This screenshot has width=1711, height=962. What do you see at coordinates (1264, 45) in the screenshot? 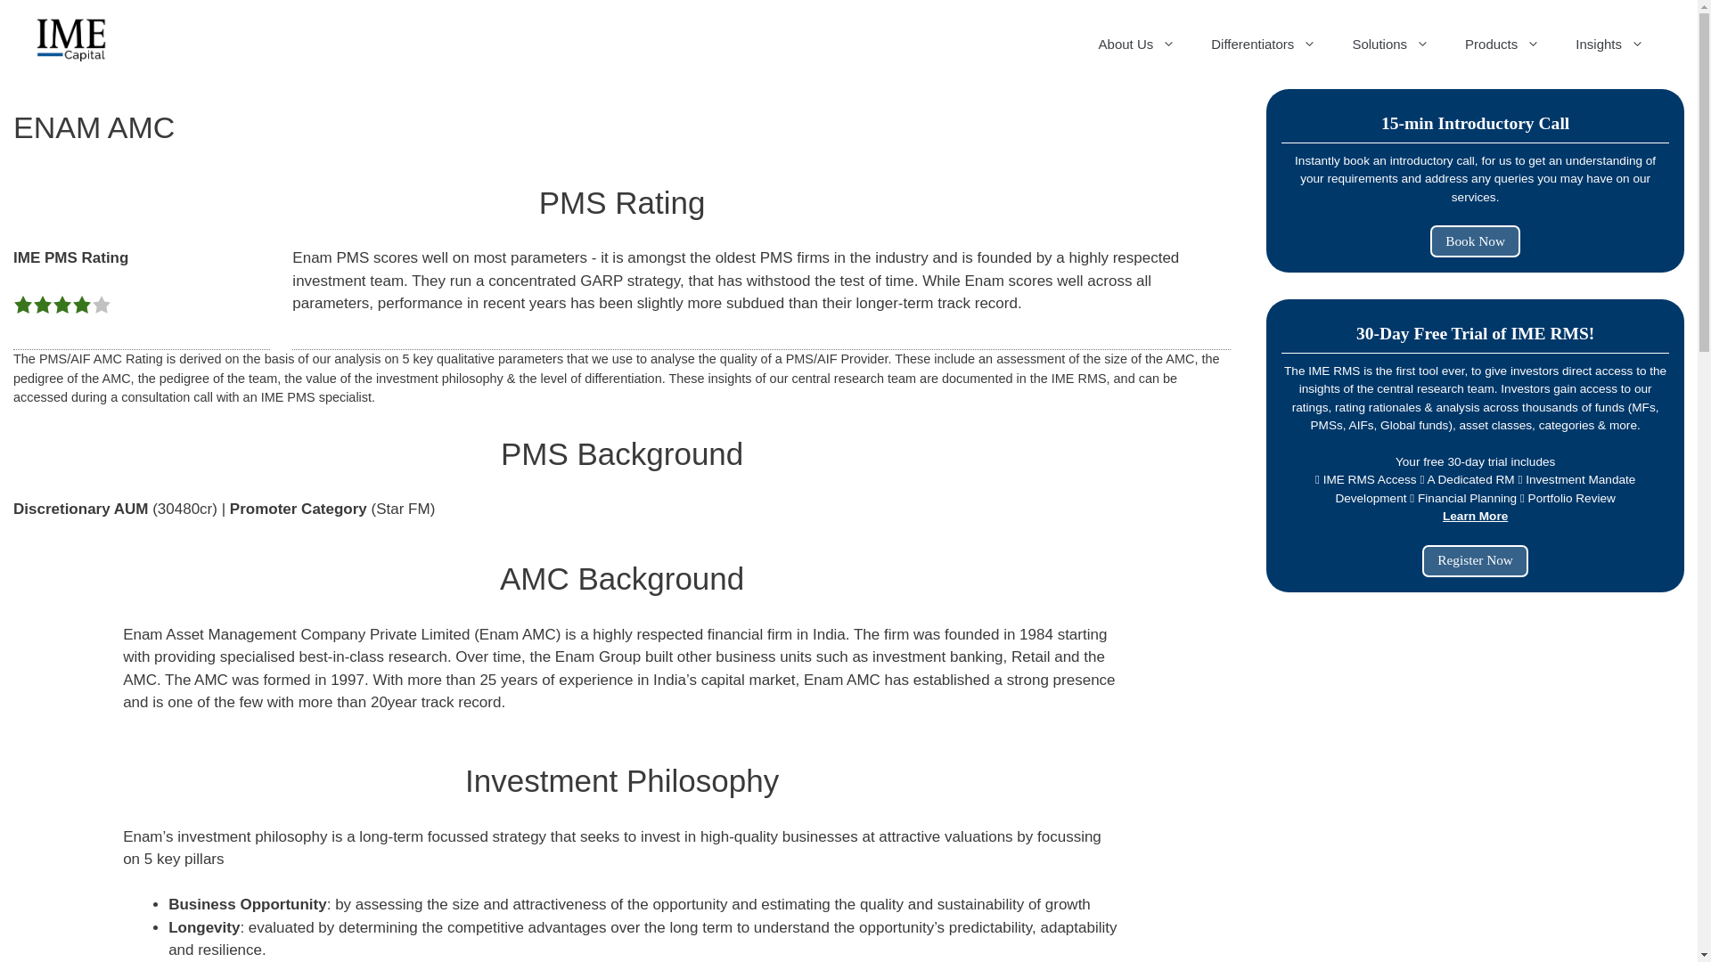
I see `Differentiators` at bounding box center [1264, 45].